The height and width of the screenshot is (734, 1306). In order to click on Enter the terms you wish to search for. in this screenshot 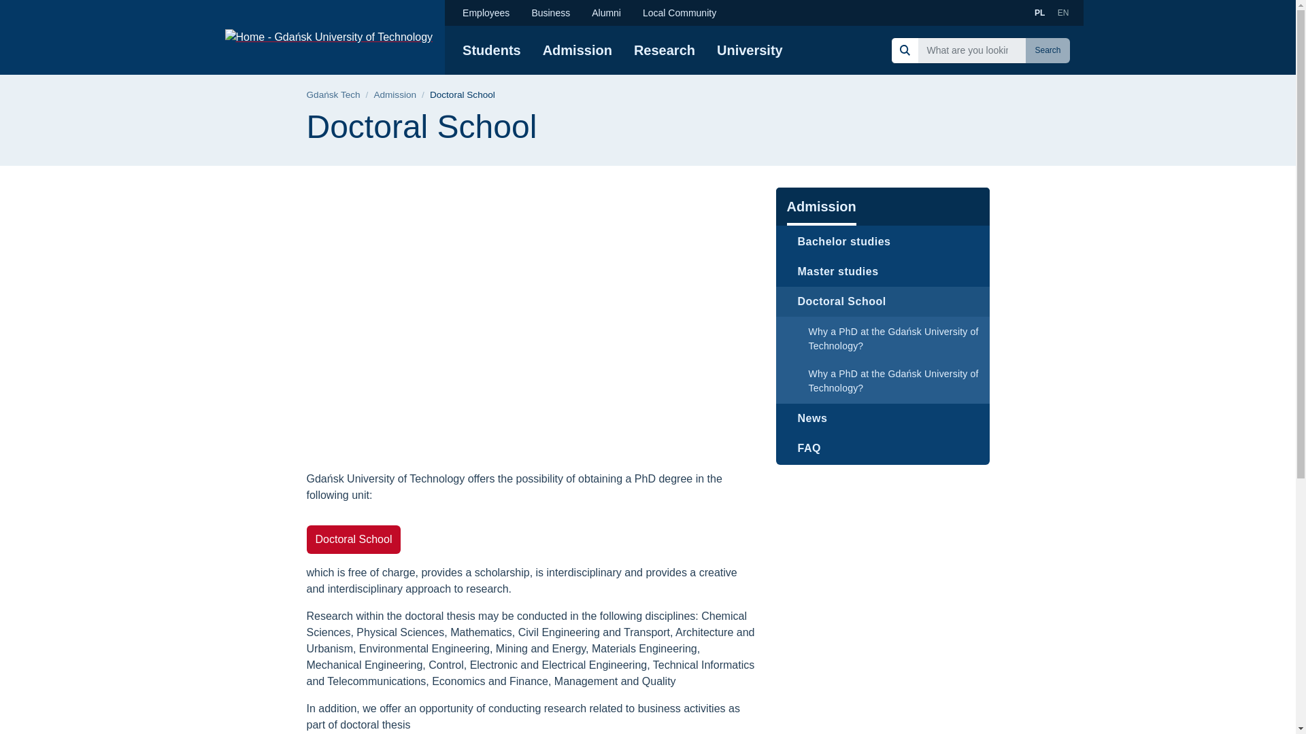, I will do `click(971, 50)`.